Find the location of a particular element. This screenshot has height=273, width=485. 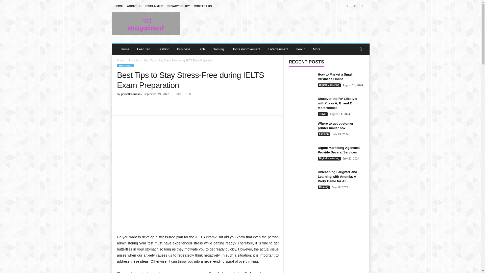

Magzined is located at coordinates (146, 24).